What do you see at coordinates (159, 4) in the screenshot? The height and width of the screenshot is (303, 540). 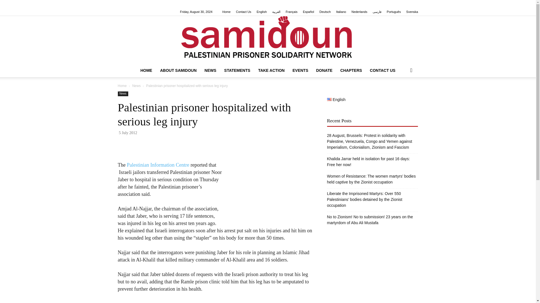 I see `Telegram` at bounding box center [159, 4].